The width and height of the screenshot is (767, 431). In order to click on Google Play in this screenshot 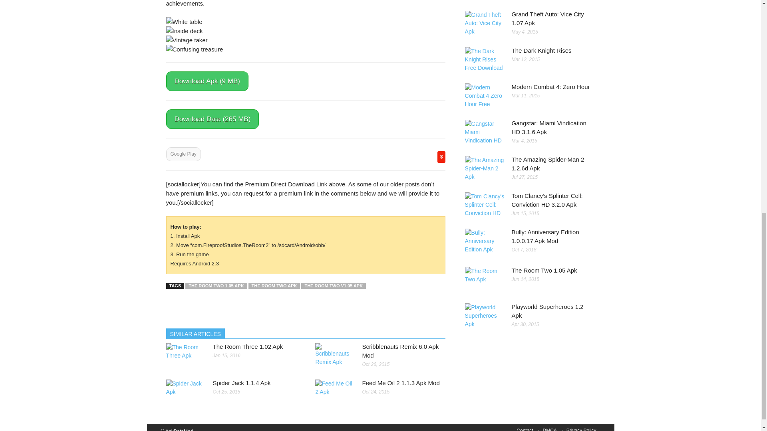, I will do `click(184, 154)`.